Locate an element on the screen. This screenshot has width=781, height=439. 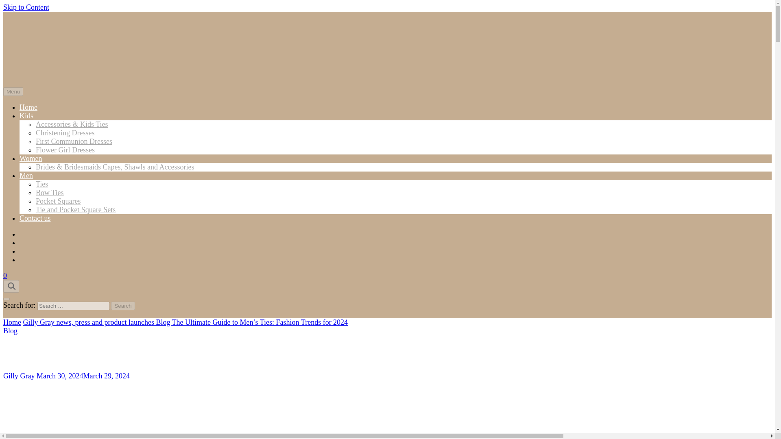
Bow Ties is located at coordinates (50, 193).